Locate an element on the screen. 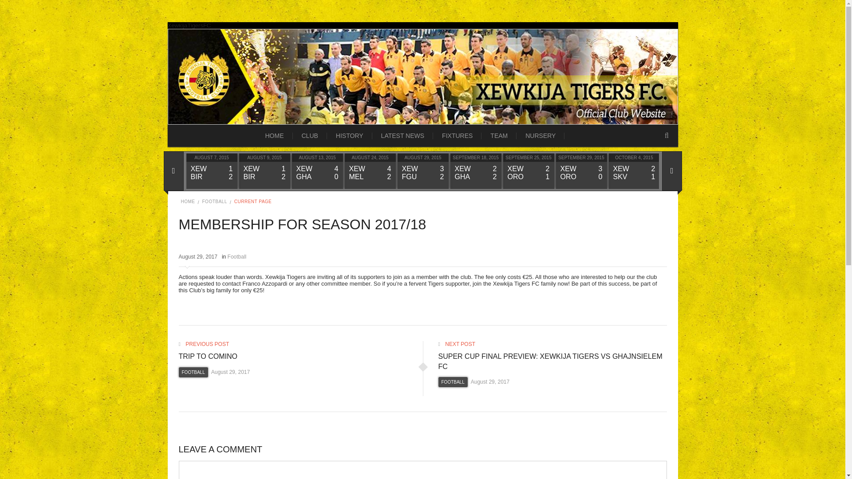 The height and width of the screenshot is (479, 852). XewkijaTigersFC is located at coordinates (189, 25).